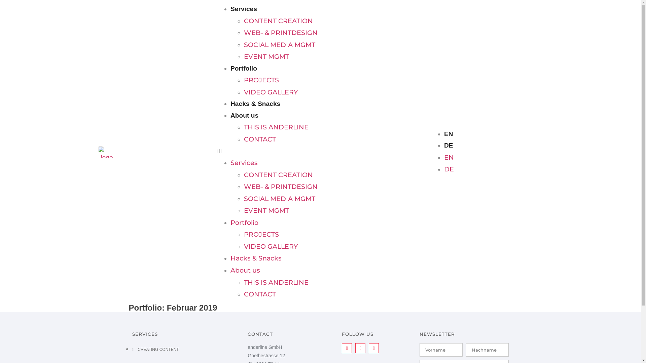 This screenshot has width=646, height=363. What do you see at coordinates (260, 294) in the screenshot?
I see `CONTACT` at bounding box center [260, 294].